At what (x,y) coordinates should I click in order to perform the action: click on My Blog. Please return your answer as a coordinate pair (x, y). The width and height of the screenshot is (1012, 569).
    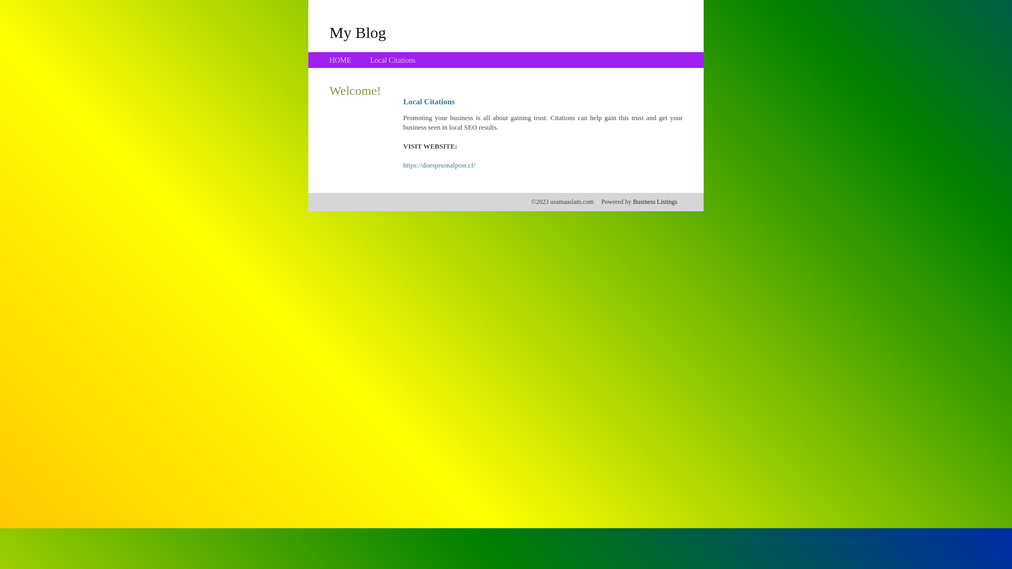
    Looking at the image, I should click on (358, 32).